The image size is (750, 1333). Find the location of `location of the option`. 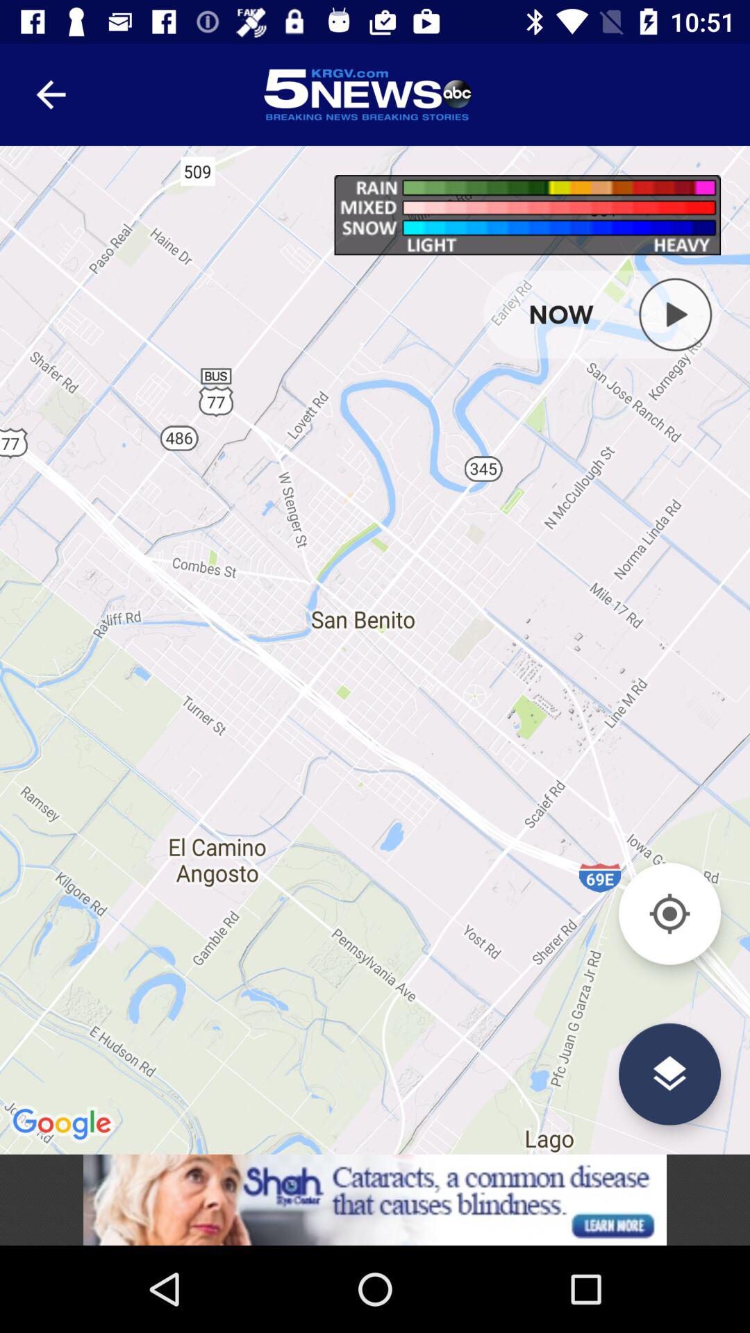

location of the option is located at coordinates (669, 1073).